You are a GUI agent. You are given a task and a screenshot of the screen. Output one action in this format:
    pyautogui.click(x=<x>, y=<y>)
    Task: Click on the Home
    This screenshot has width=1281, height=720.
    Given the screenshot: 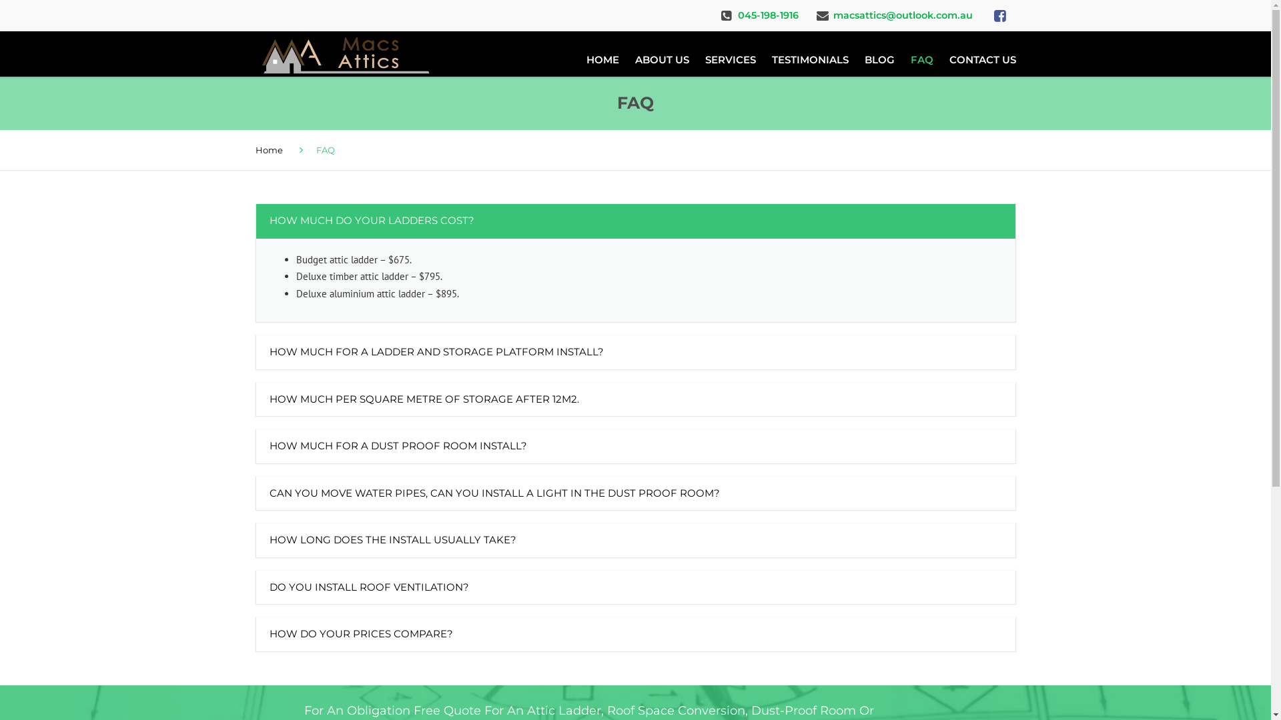 What is the action you would take?
    pyautogui.click(x=268, y=149)
    